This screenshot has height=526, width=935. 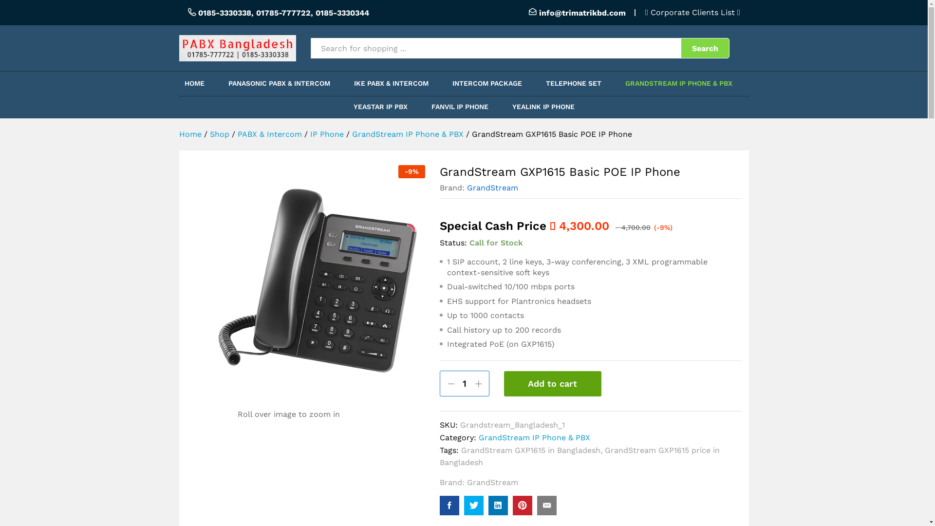 What do you see at coordinates (283, 13) in the screenshot?
I see `01785-777722` at bounding box center [283, 13].